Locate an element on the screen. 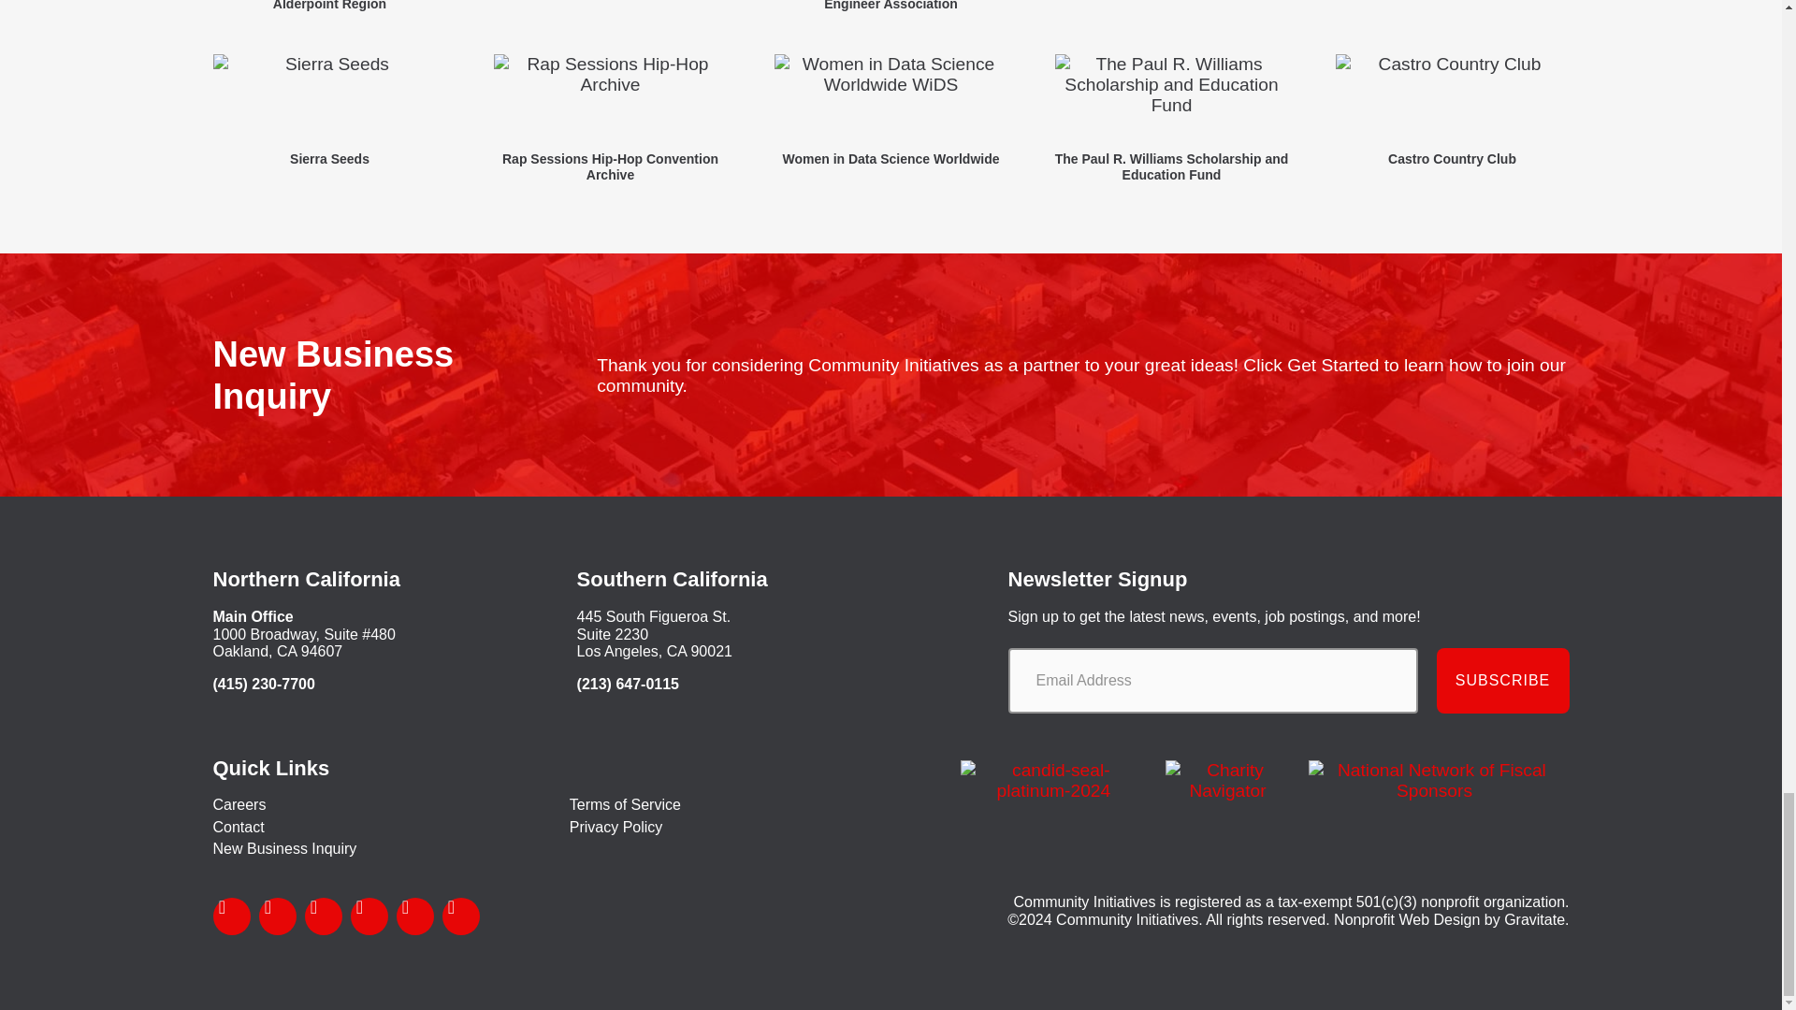 This screenshot has width=1796, height=1010. candid-seal-platinum-2024 is located at coordinates (1053, 781).